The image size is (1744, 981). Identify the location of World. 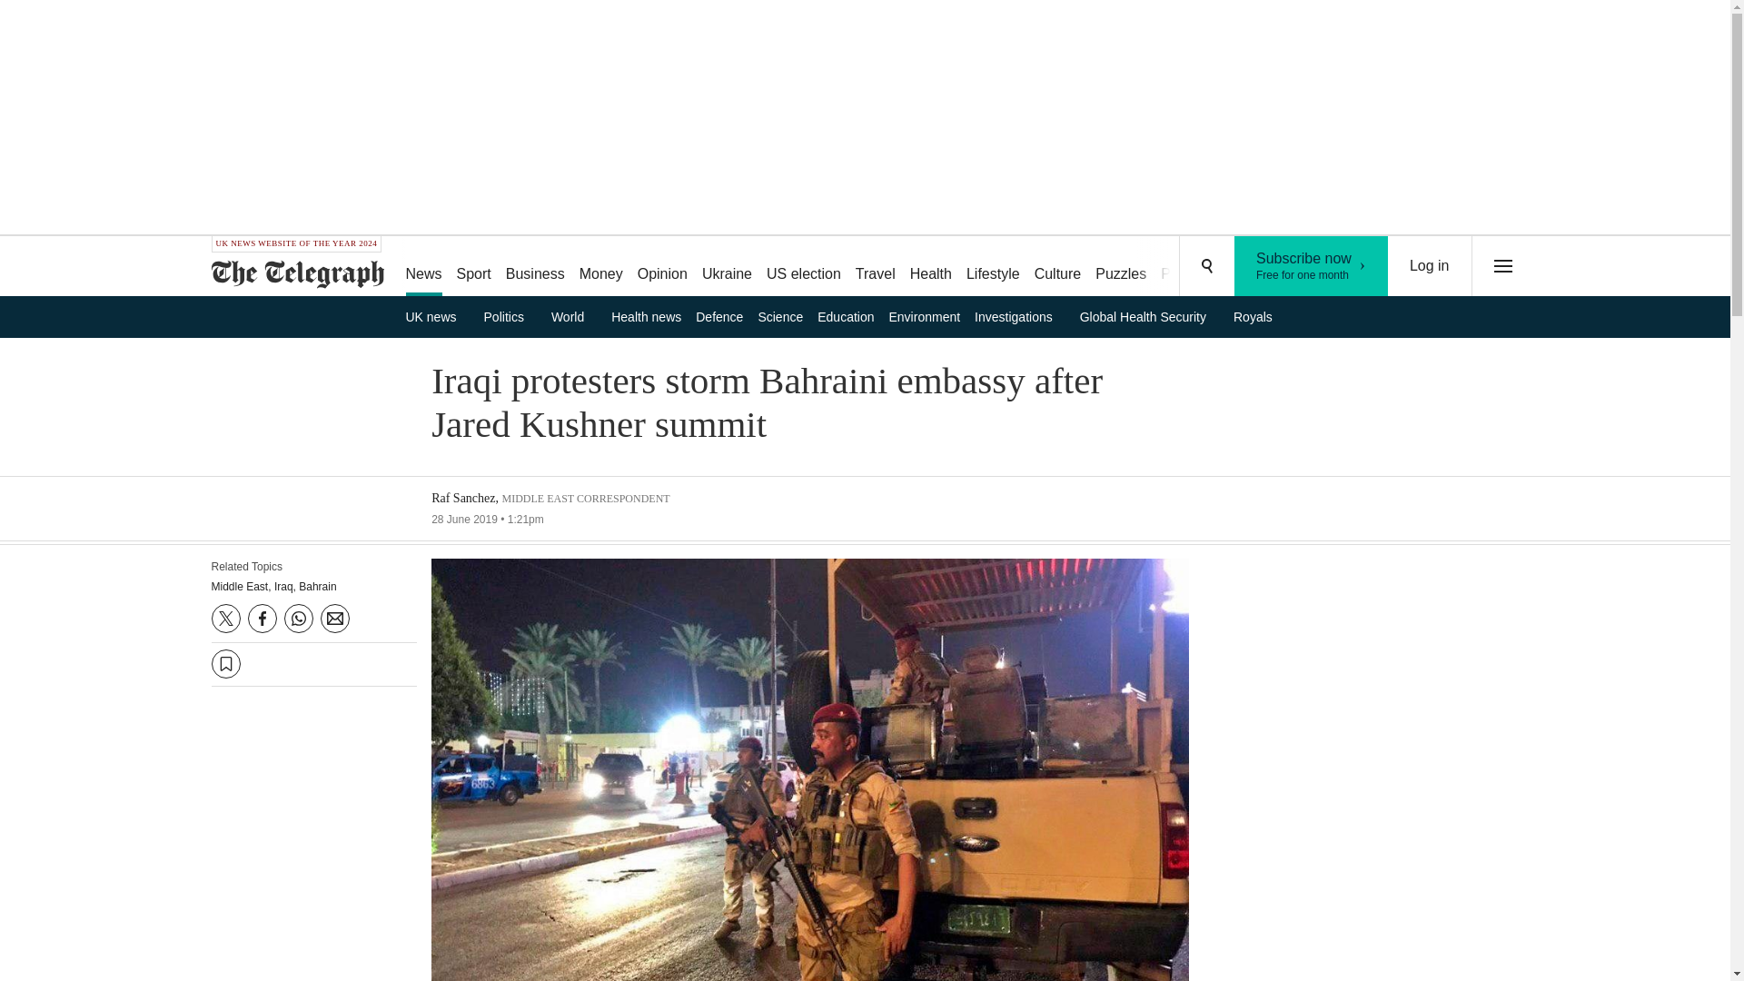
(535, 267).